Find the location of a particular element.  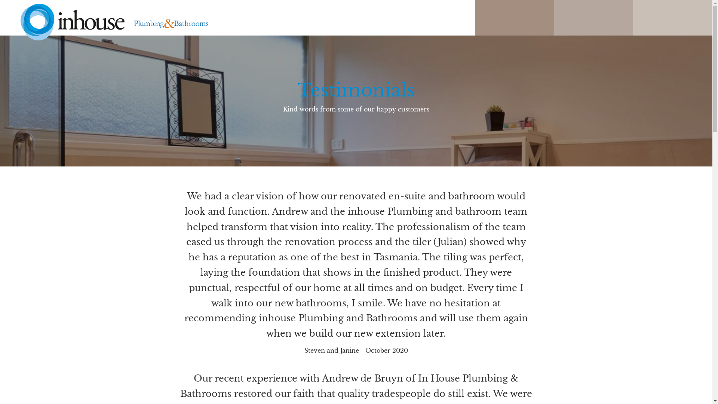

Contact is located at coordinates (673, 1).